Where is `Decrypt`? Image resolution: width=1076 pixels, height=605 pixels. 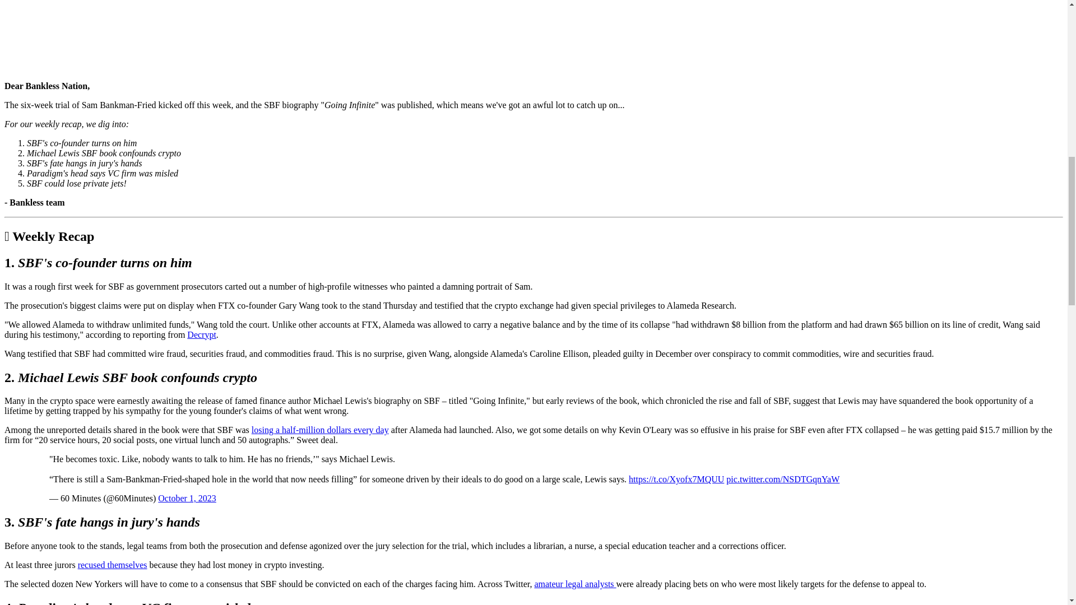
Decrypt is located at coordinates (202, 334).